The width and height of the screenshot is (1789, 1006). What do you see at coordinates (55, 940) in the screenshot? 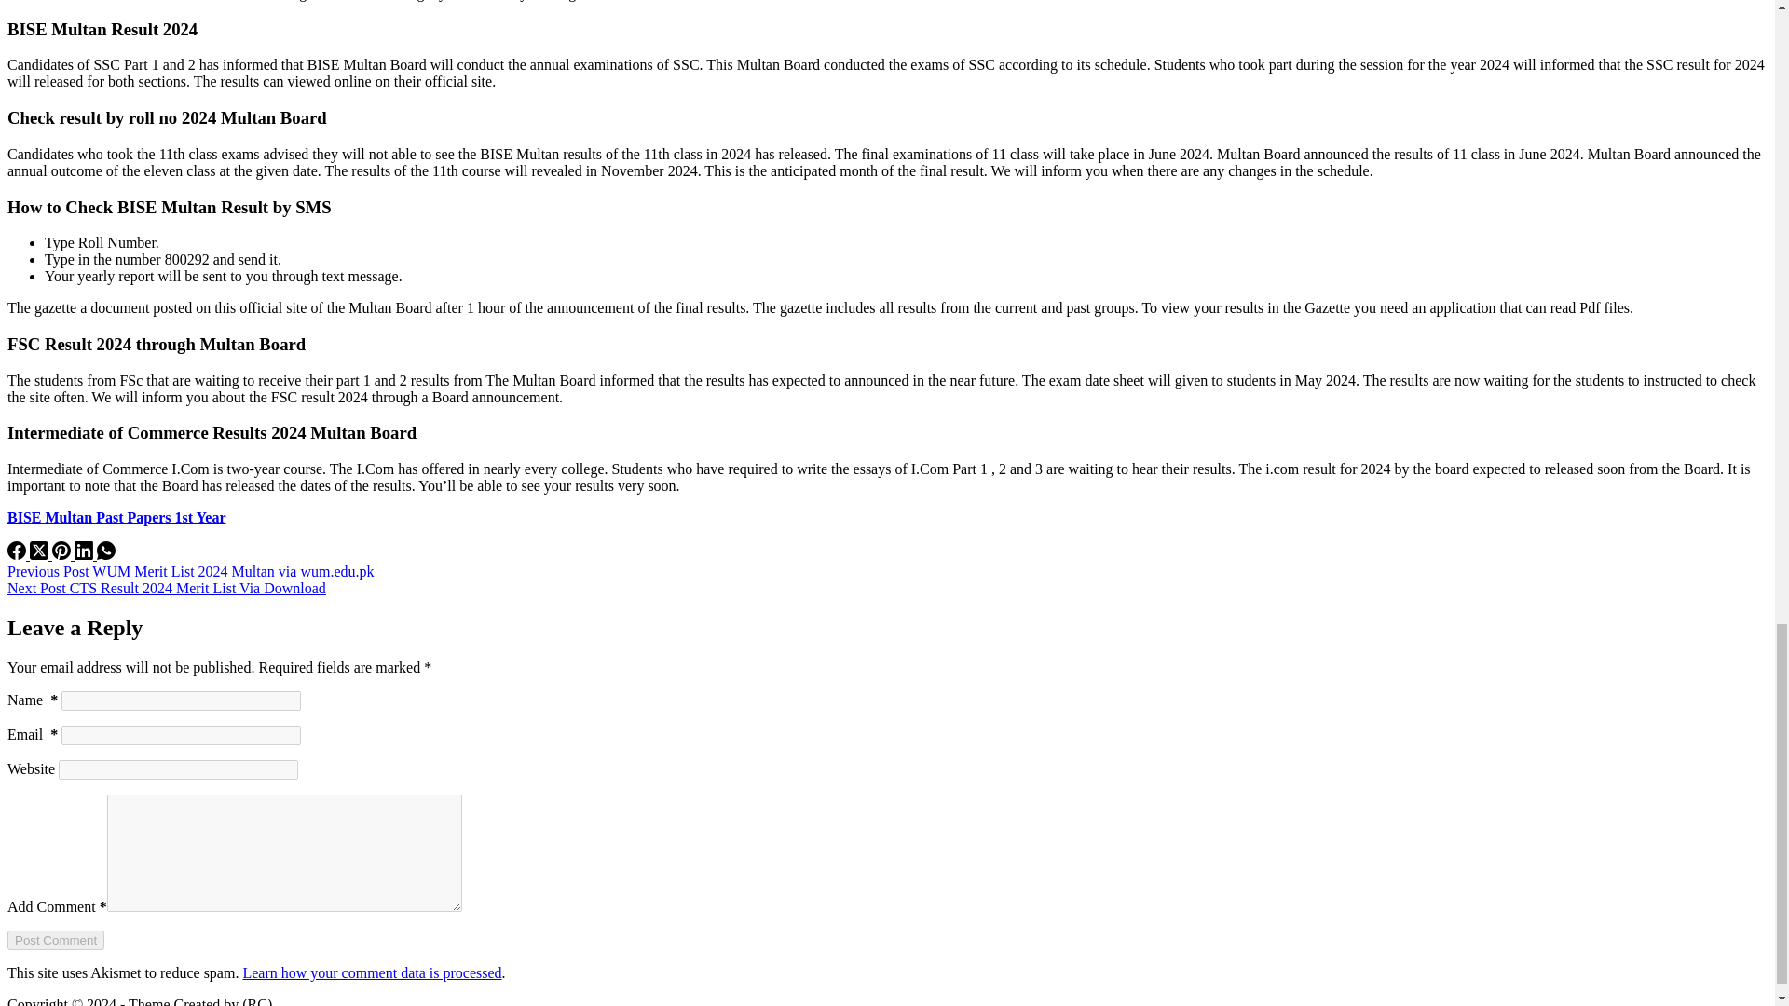
I see `Post Comment` at bounding box center [55, 940].